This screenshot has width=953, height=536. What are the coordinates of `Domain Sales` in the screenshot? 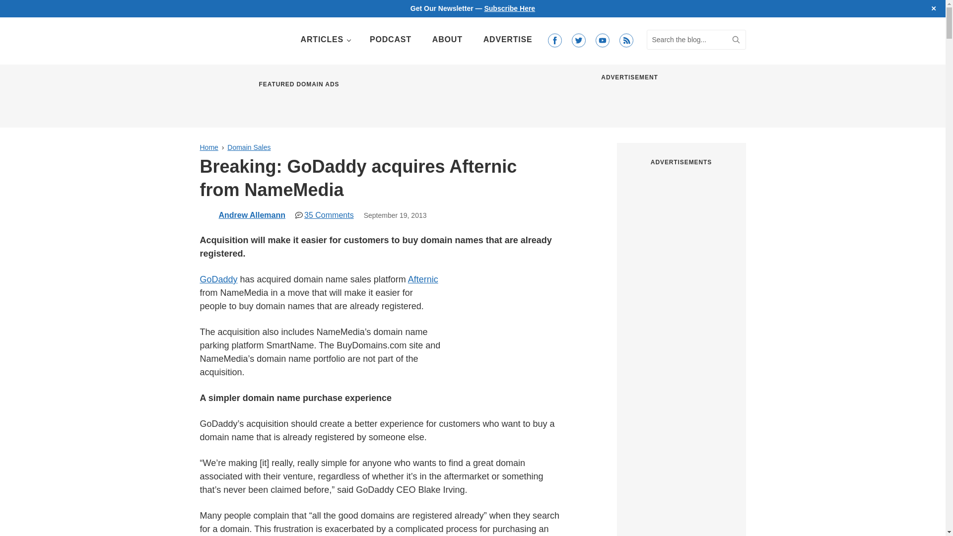 It's located at (249, 147).